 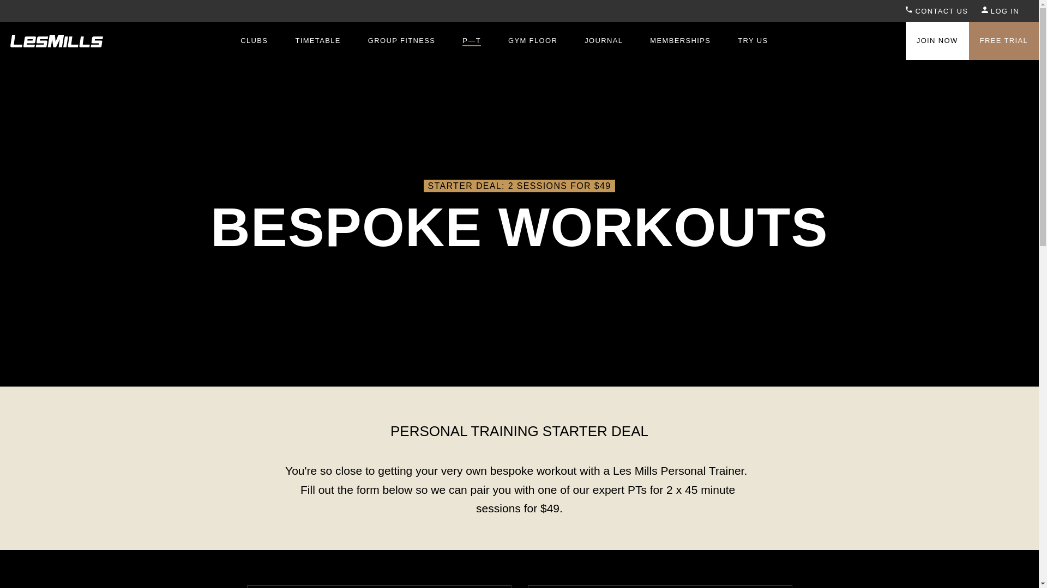 What do you see at coordinates (936, 11) in the screenshot?
I see `CONTACT US` at bounding box center [936, 11].